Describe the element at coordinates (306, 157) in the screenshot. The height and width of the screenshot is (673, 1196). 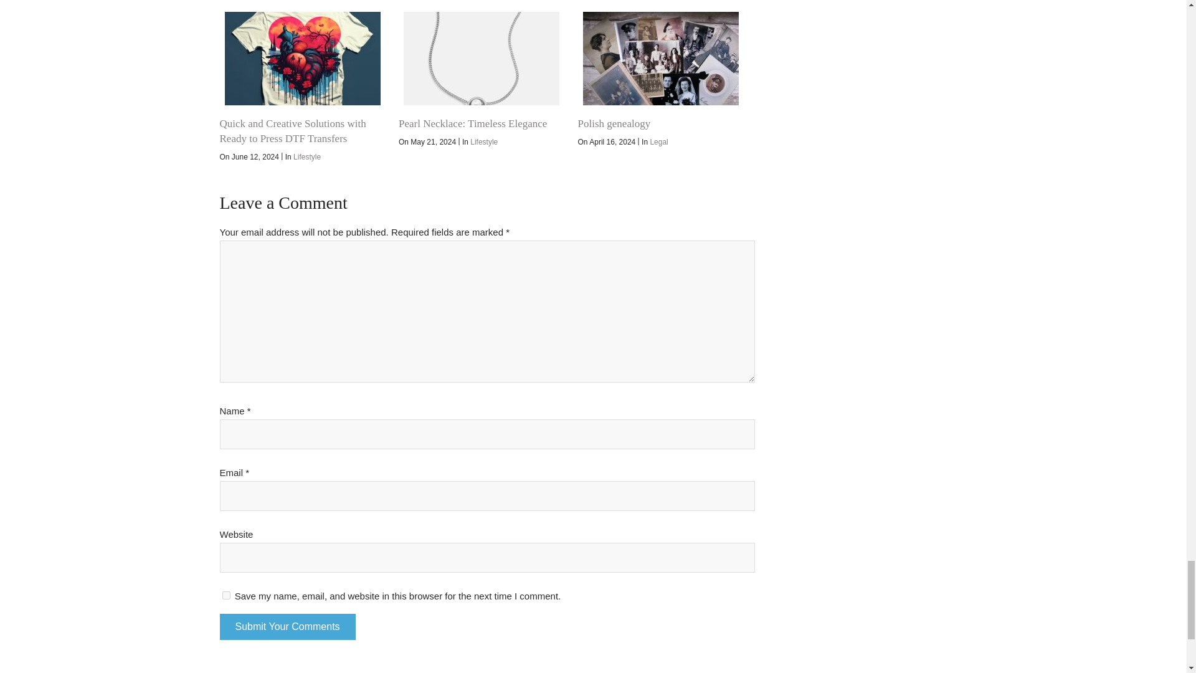
I see `Lifestyle` at that location.